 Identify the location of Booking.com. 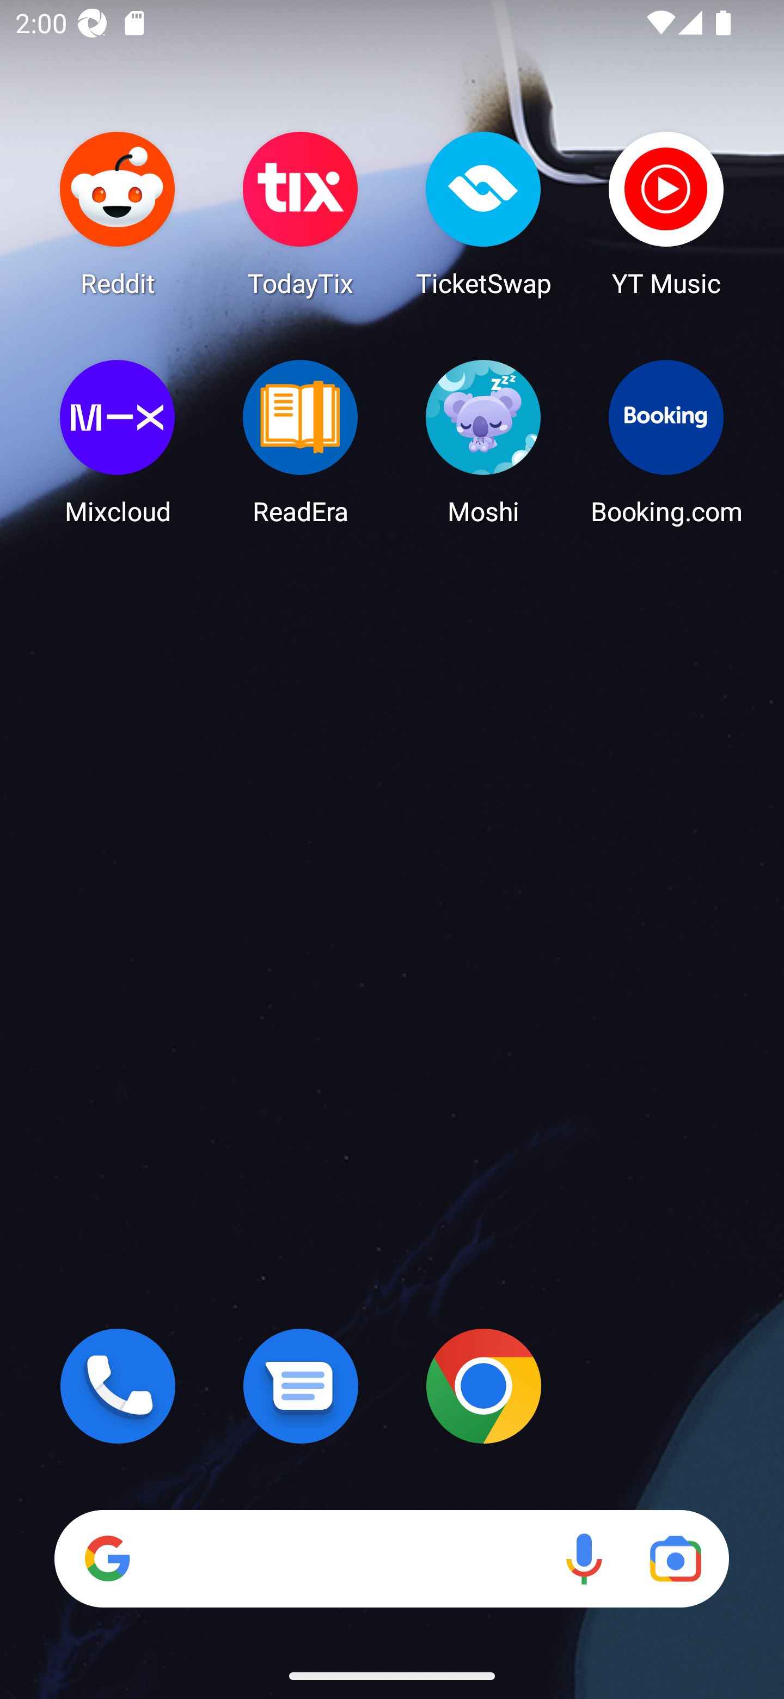
(666, 442).